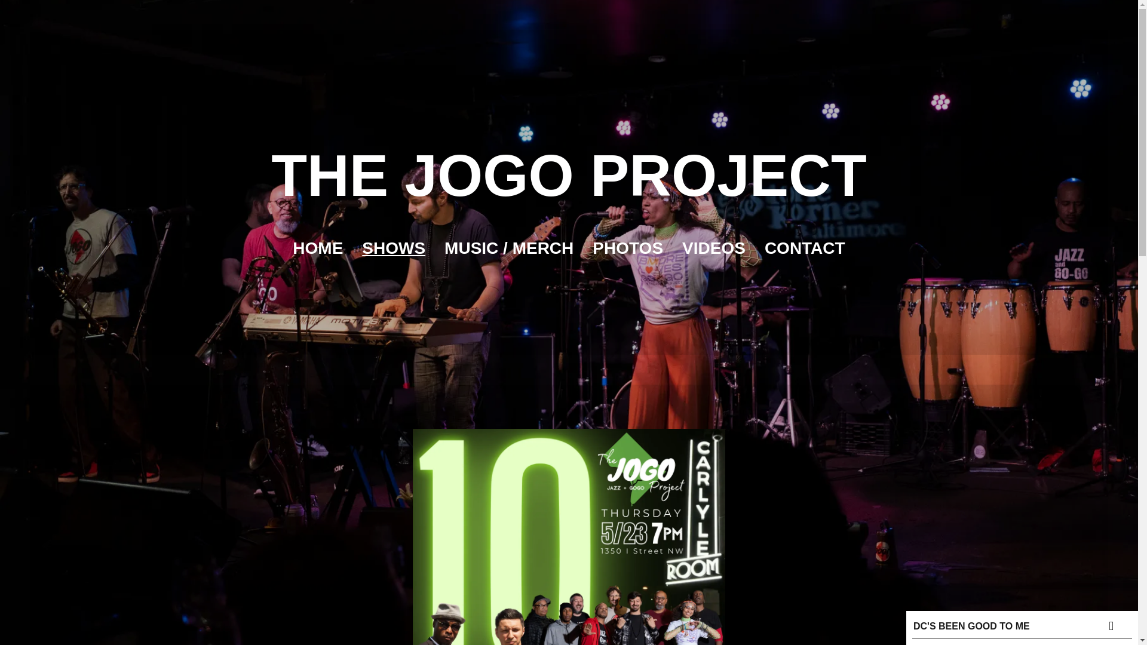 This screenshot has width=1147, height=645. What do you see at coordinates (714, 248) in the screenshot?
I see `VIDEOS` at bounding box center [714, 248].